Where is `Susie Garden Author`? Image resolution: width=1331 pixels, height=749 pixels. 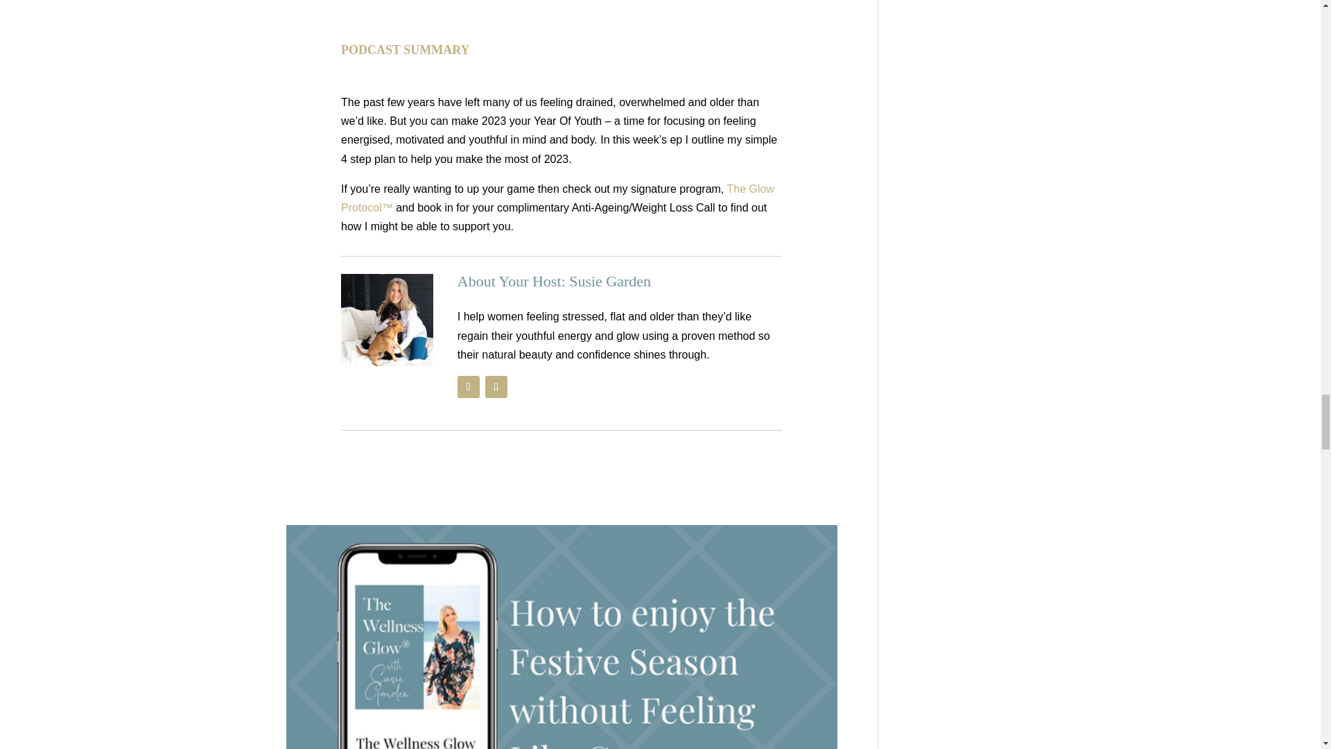 Susie Garden Author is located at coordinates (387, 320).